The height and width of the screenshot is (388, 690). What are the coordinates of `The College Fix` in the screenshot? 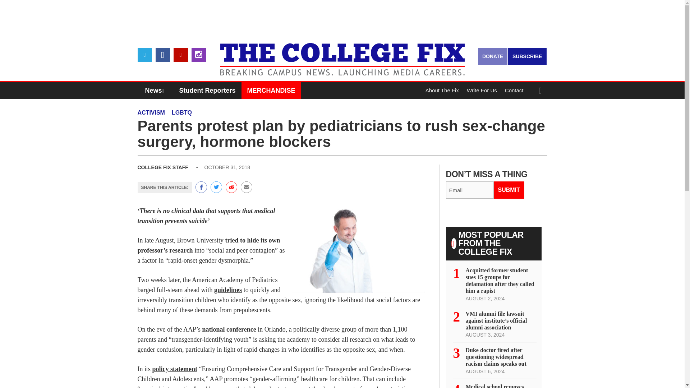 It's located at (342, 54).